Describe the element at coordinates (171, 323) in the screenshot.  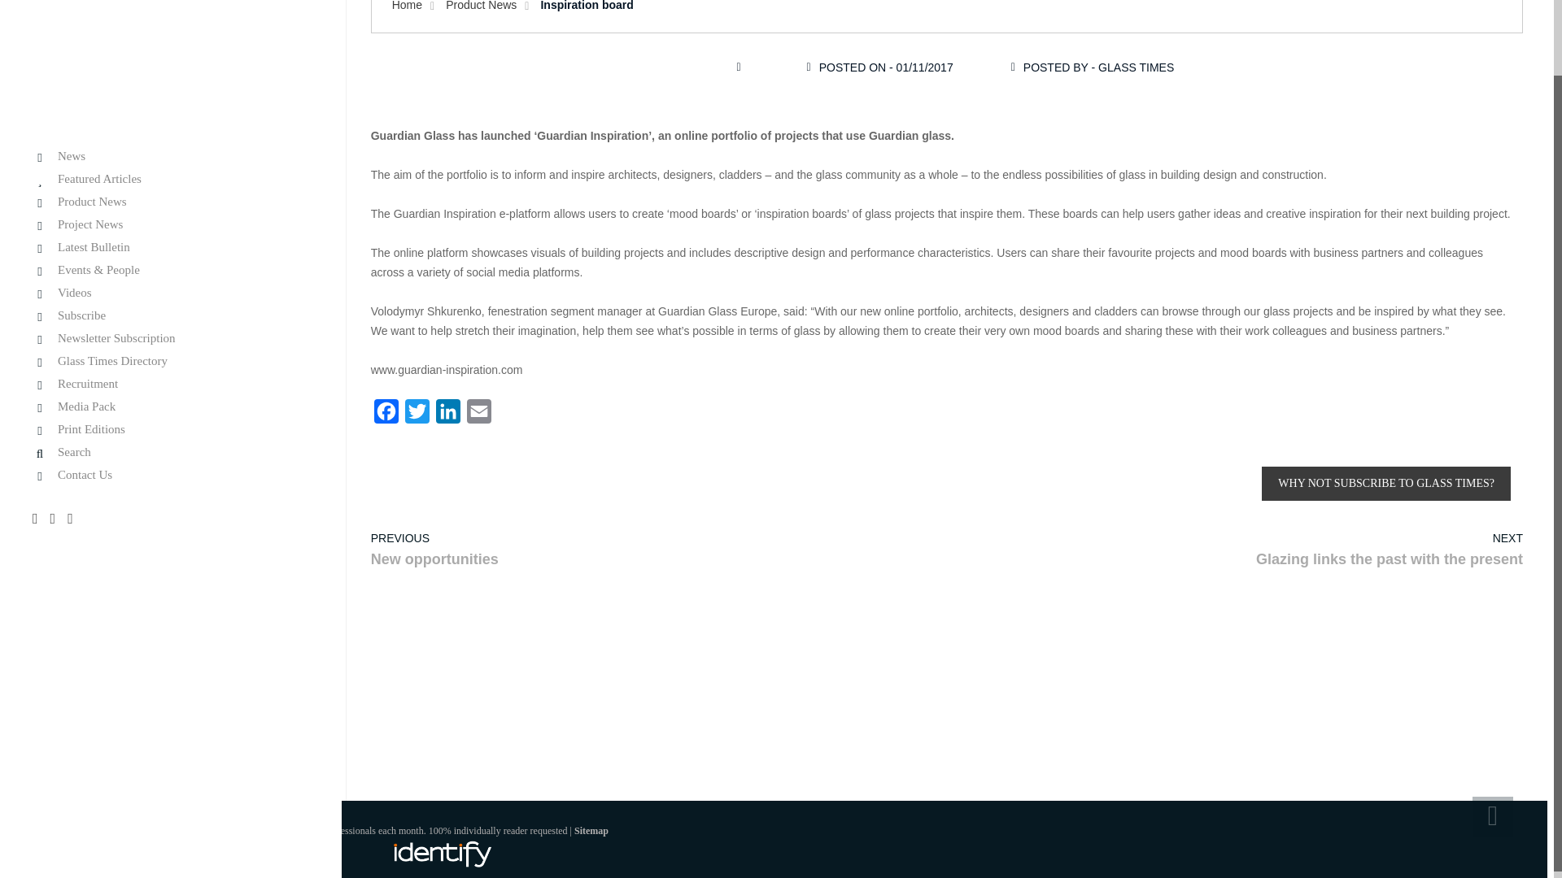
I see `Media Pack` at that location.